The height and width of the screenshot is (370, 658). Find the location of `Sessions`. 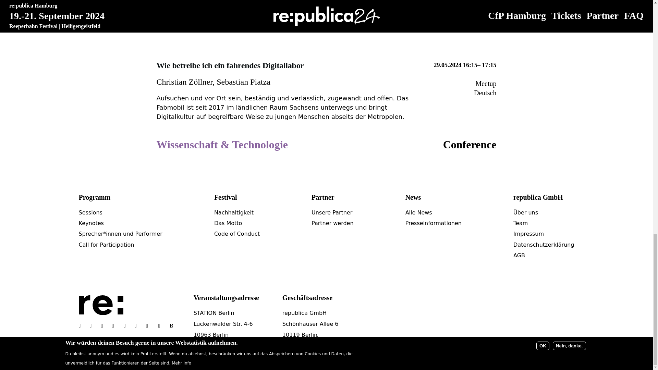

Sessions is located at coordinates (90, 212).